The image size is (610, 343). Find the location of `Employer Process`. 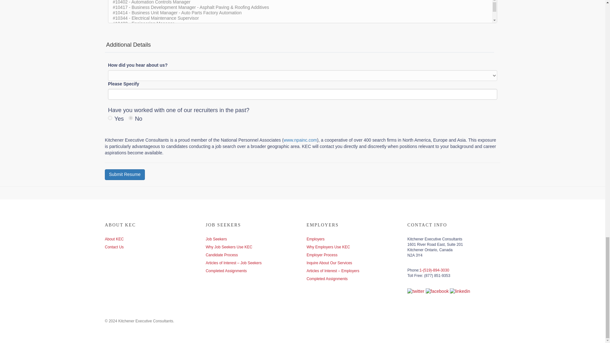

Employer Process is located at coordinates (322, 255).